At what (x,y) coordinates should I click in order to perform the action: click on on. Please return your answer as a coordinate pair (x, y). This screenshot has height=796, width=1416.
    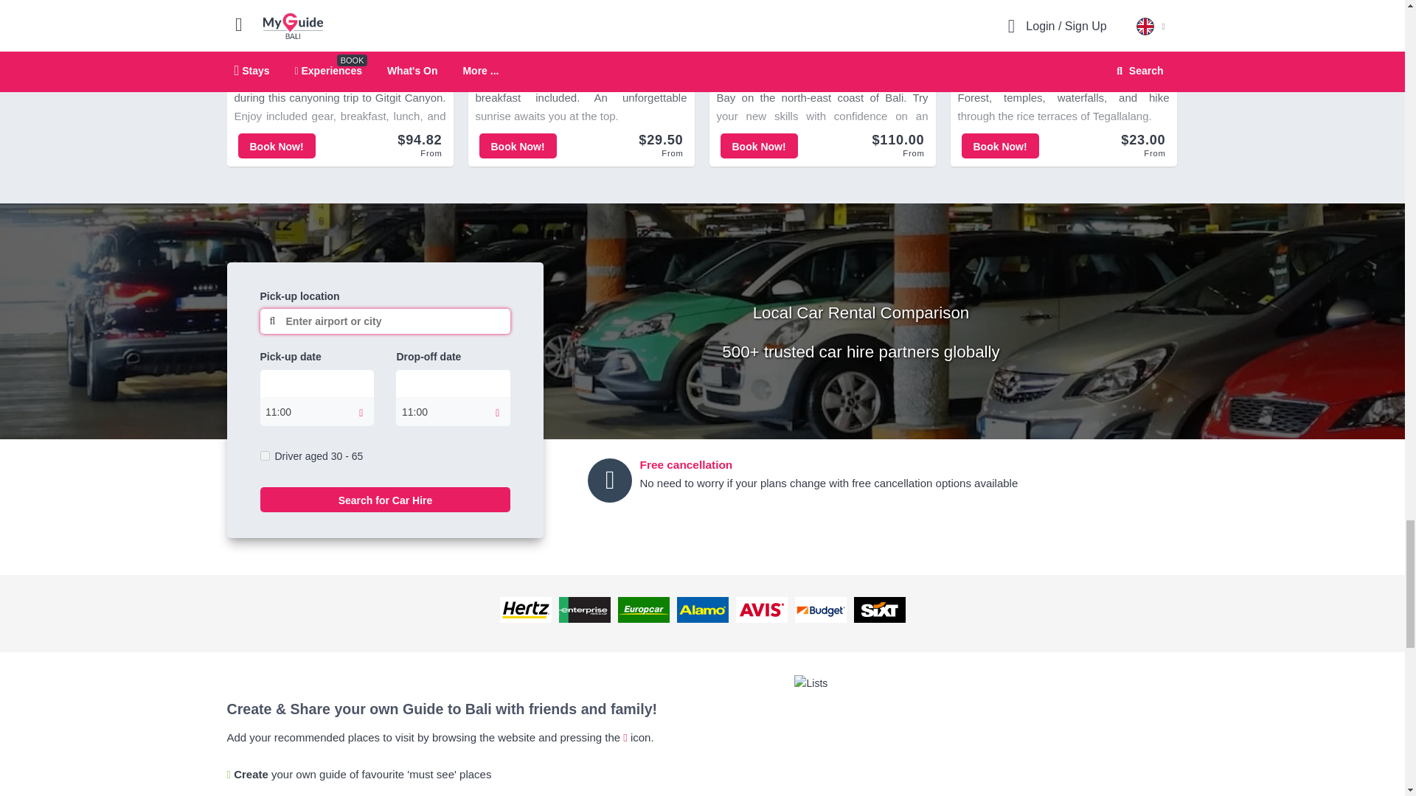
    Looking at the image, I should click on (264, 455).